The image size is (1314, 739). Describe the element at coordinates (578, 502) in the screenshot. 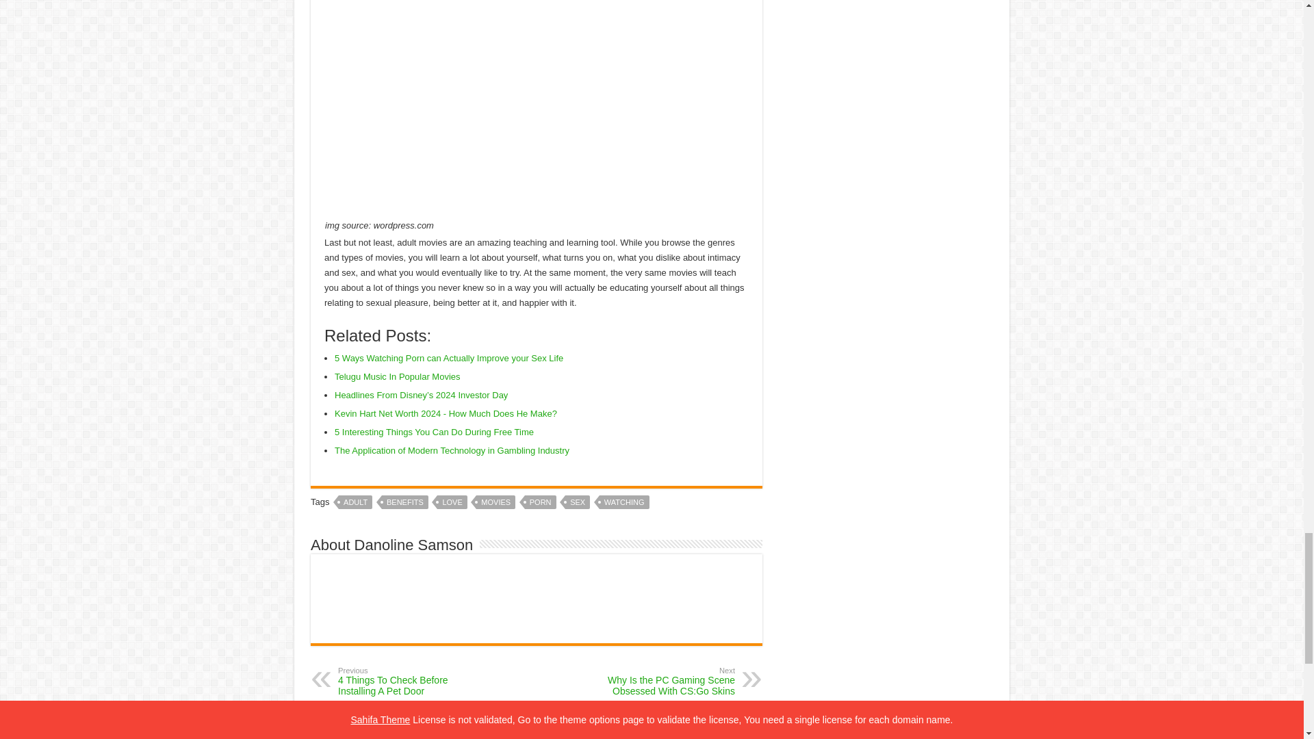

I see `SEX` at that location.